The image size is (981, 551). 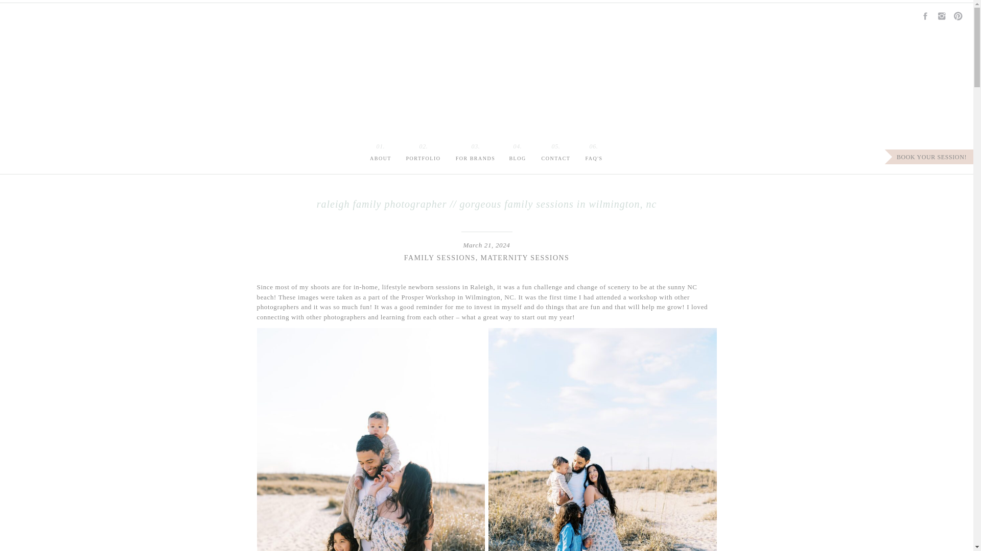 I want to click on BLOG, so click(x=517, y=157).